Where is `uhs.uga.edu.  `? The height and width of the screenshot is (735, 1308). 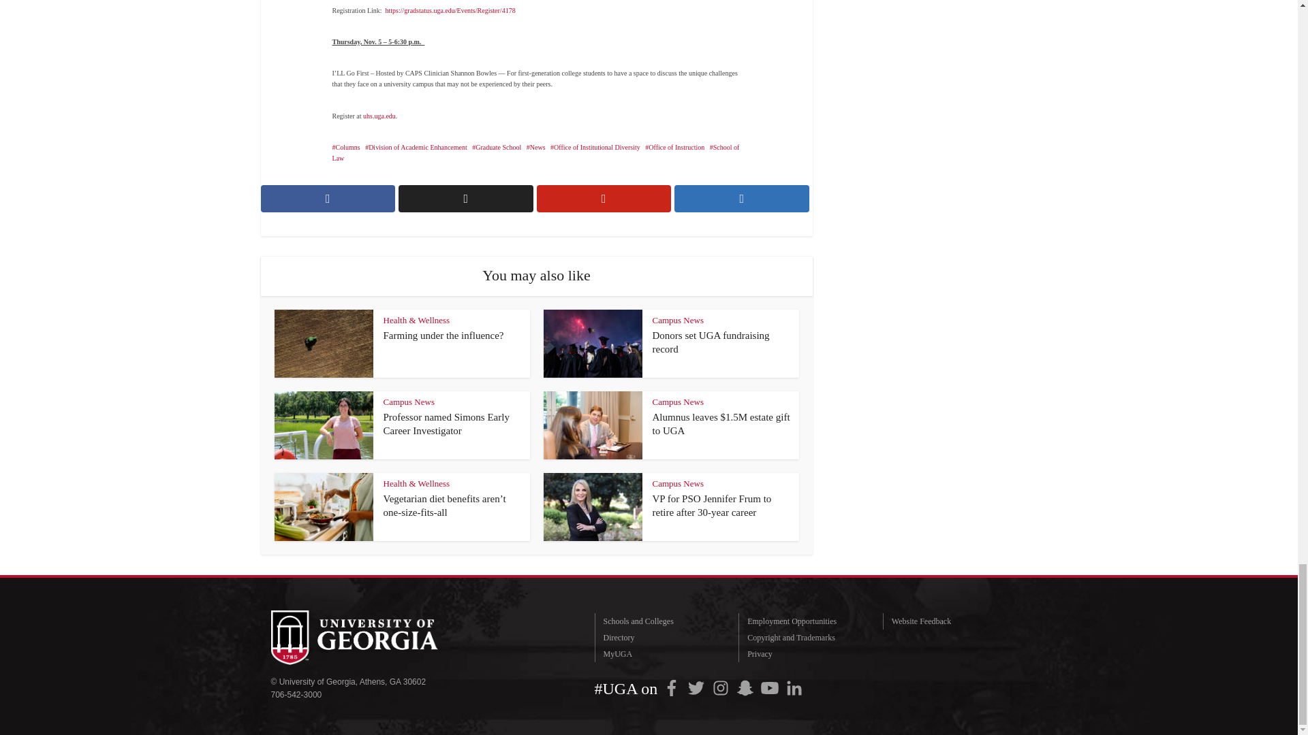 uhs.uga.edu.   is located at coordinates (381, 116).